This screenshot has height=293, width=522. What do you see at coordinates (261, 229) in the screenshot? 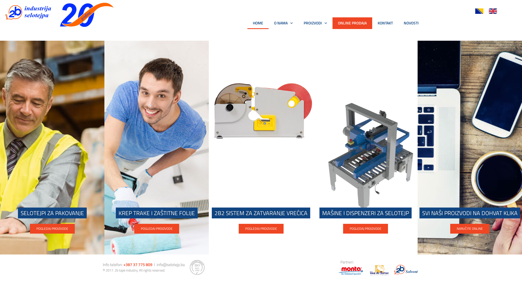
I see `POGLEDAJ PROIZVODE` at bounding box center [261, 229].